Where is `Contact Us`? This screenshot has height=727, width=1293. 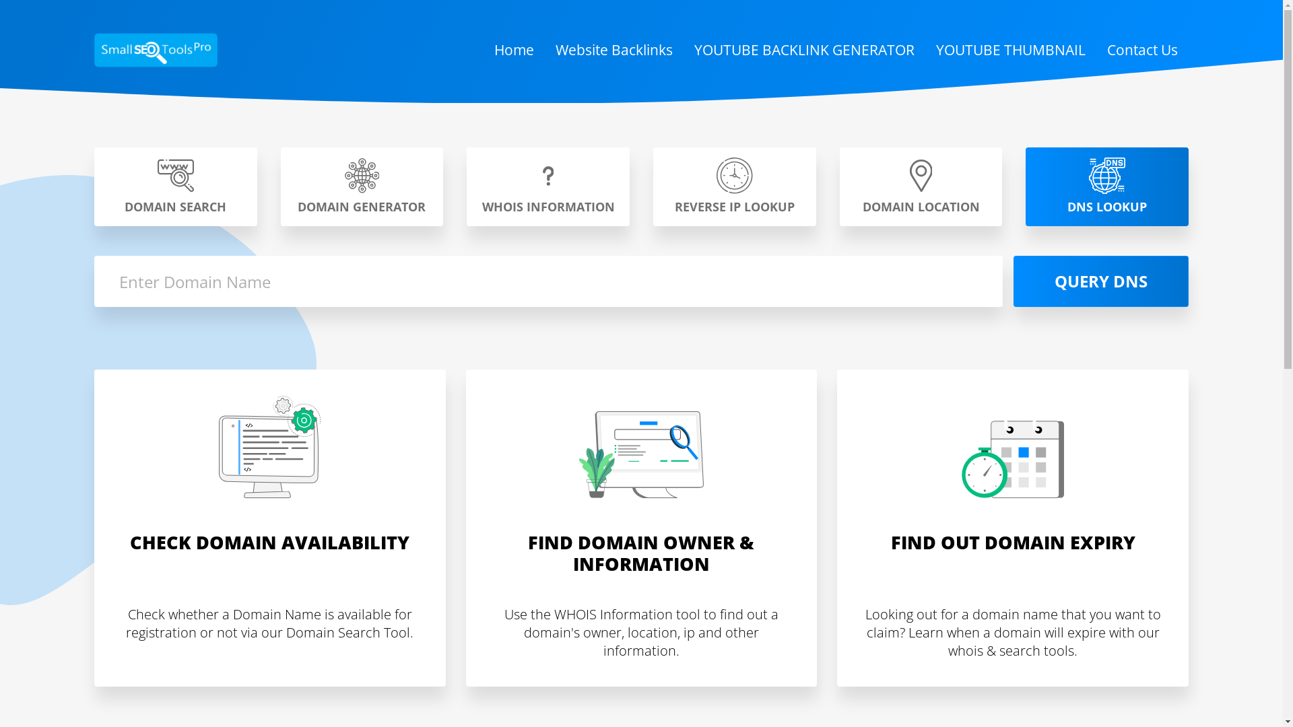 Contact Us is located at coordinates (1142, 50).